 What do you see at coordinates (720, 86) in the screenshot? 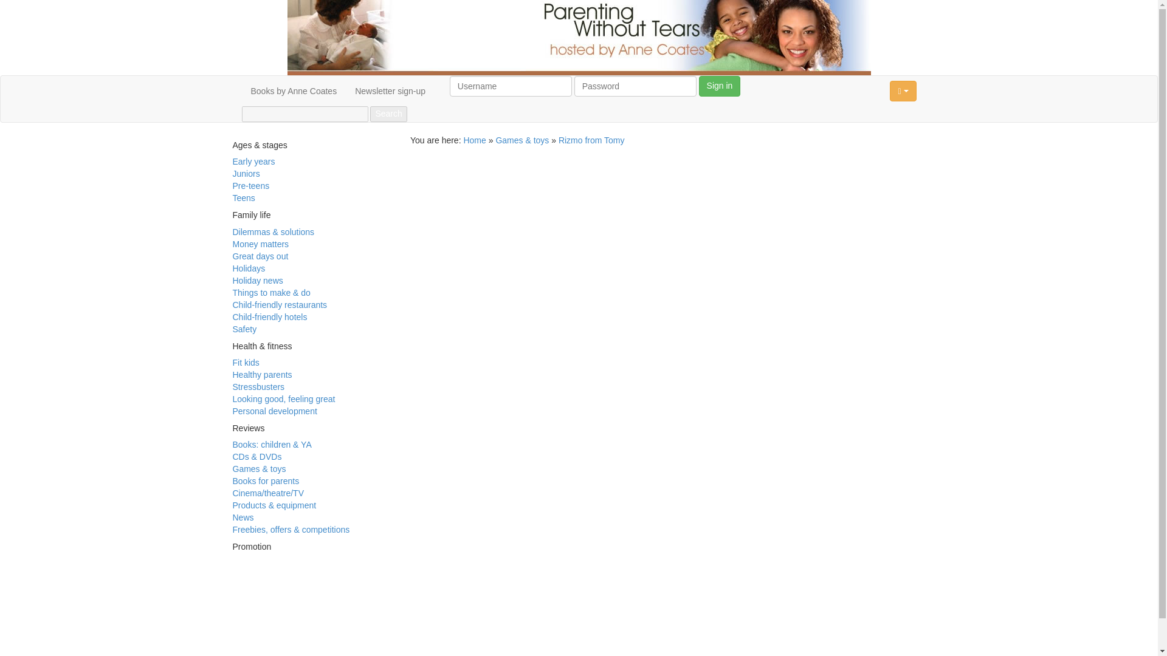
I see `Sign in` at bounding box center [720, 86].